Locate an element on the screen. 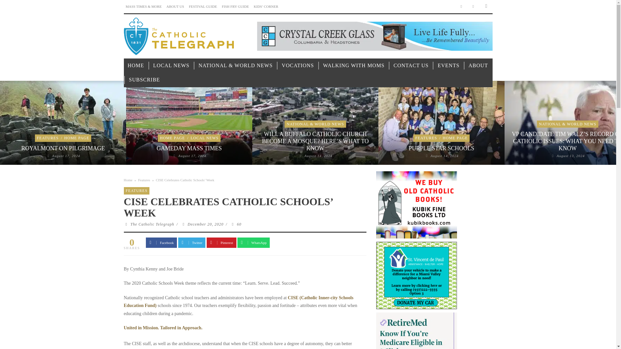 This screenshot has width=621, height=349. FESTIVAL GUIDE is located at coordinates (203, 6).